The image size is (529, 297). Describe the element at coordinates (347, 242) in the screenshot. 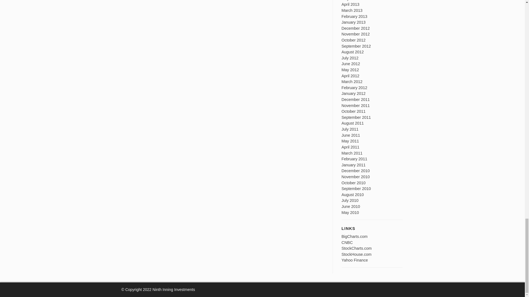

I see `CNBC.com` at that location.